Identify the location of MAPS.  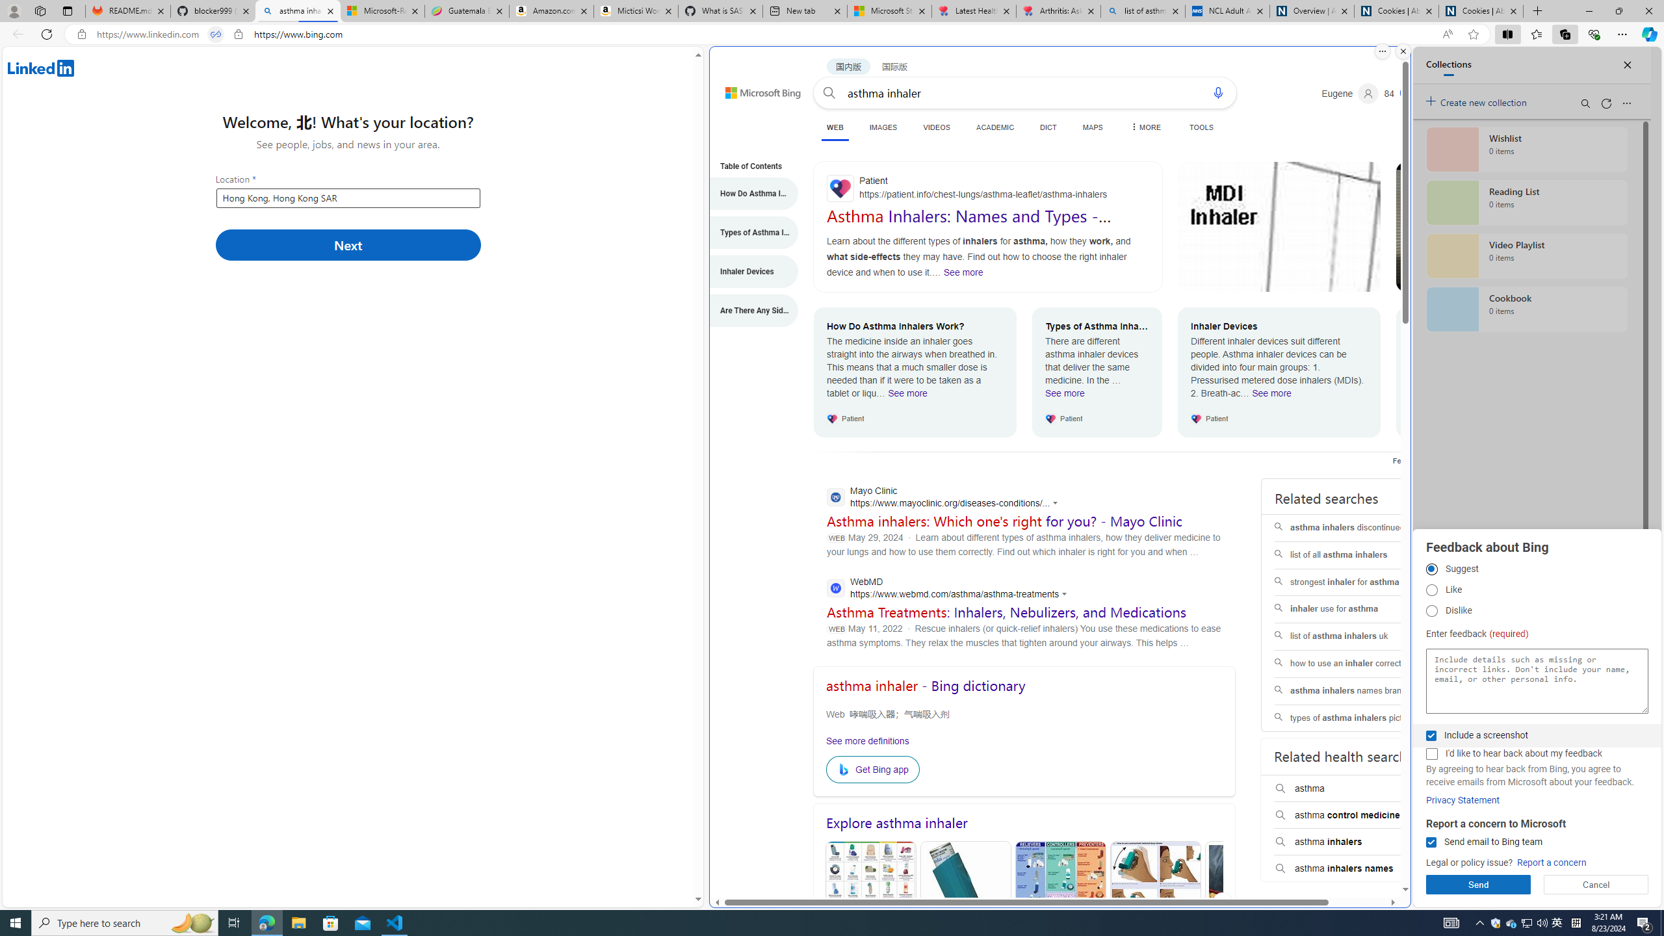
(1092, 127).